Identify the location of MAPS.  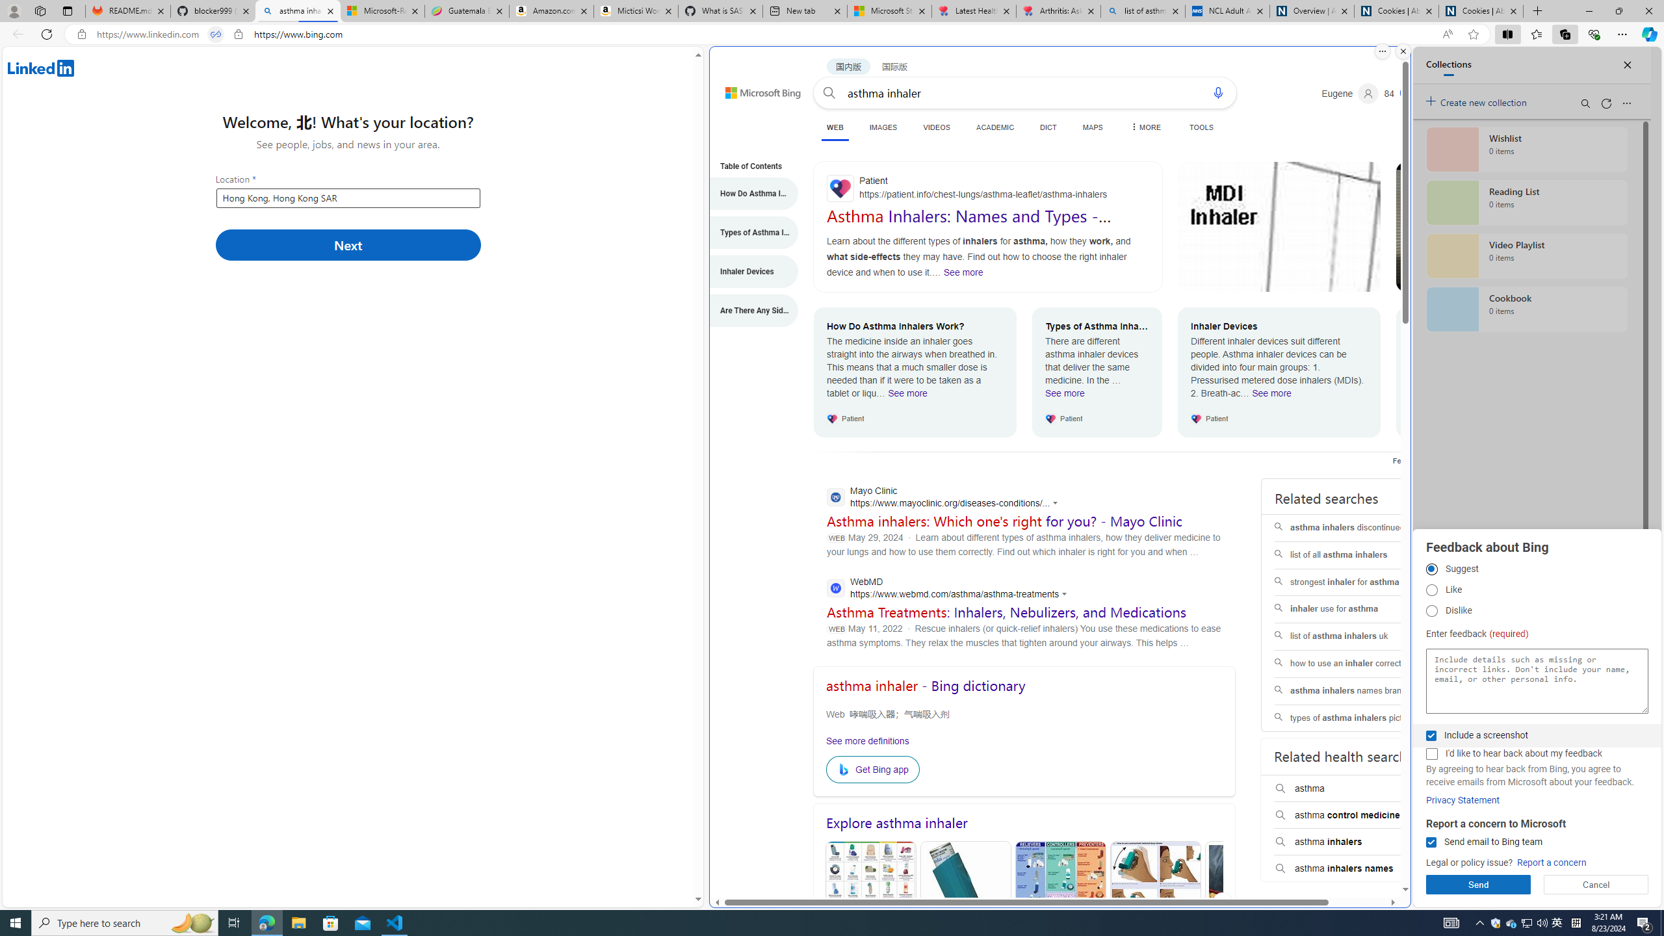
(1092, 127).